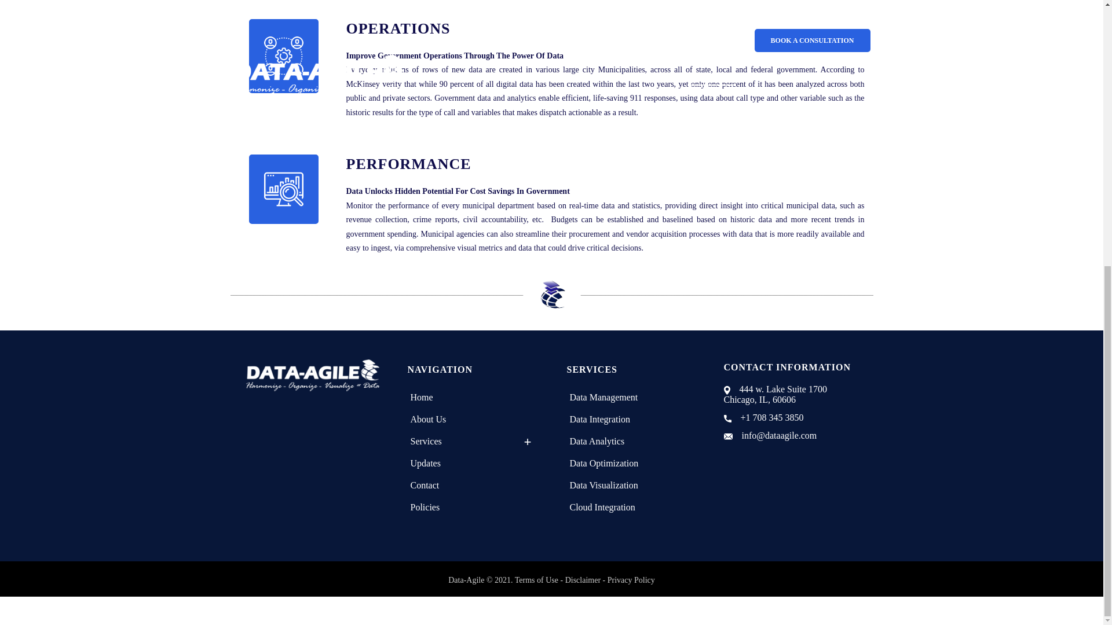  I want to click on Data Integration, so click(602, 420).